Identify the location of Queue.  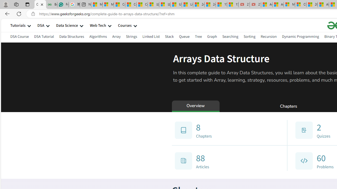
(184, 37).